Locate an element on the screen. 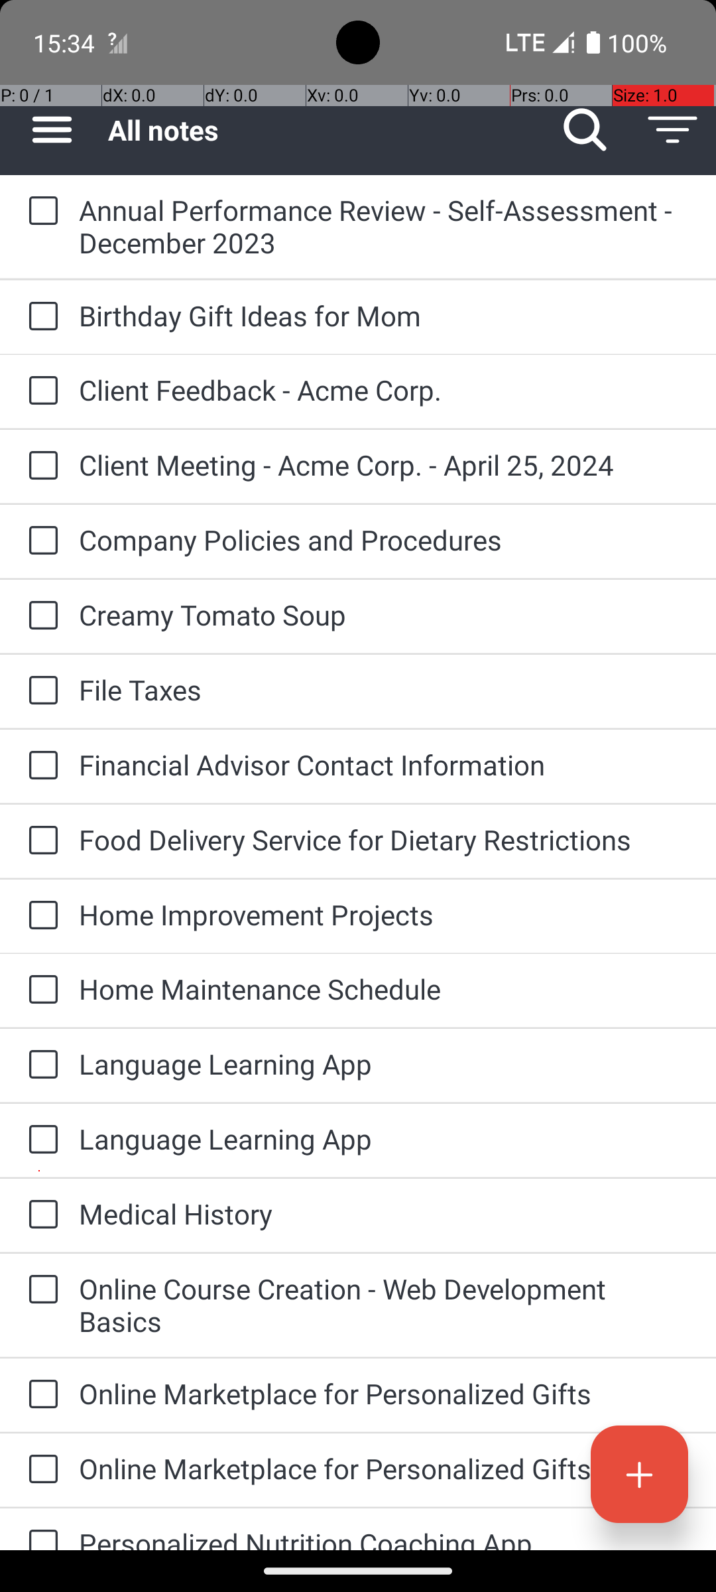 This screenshot has width=716, height=1592. Food Delivery Service for Dietary Restrictions is located at coordinates (385, 840).